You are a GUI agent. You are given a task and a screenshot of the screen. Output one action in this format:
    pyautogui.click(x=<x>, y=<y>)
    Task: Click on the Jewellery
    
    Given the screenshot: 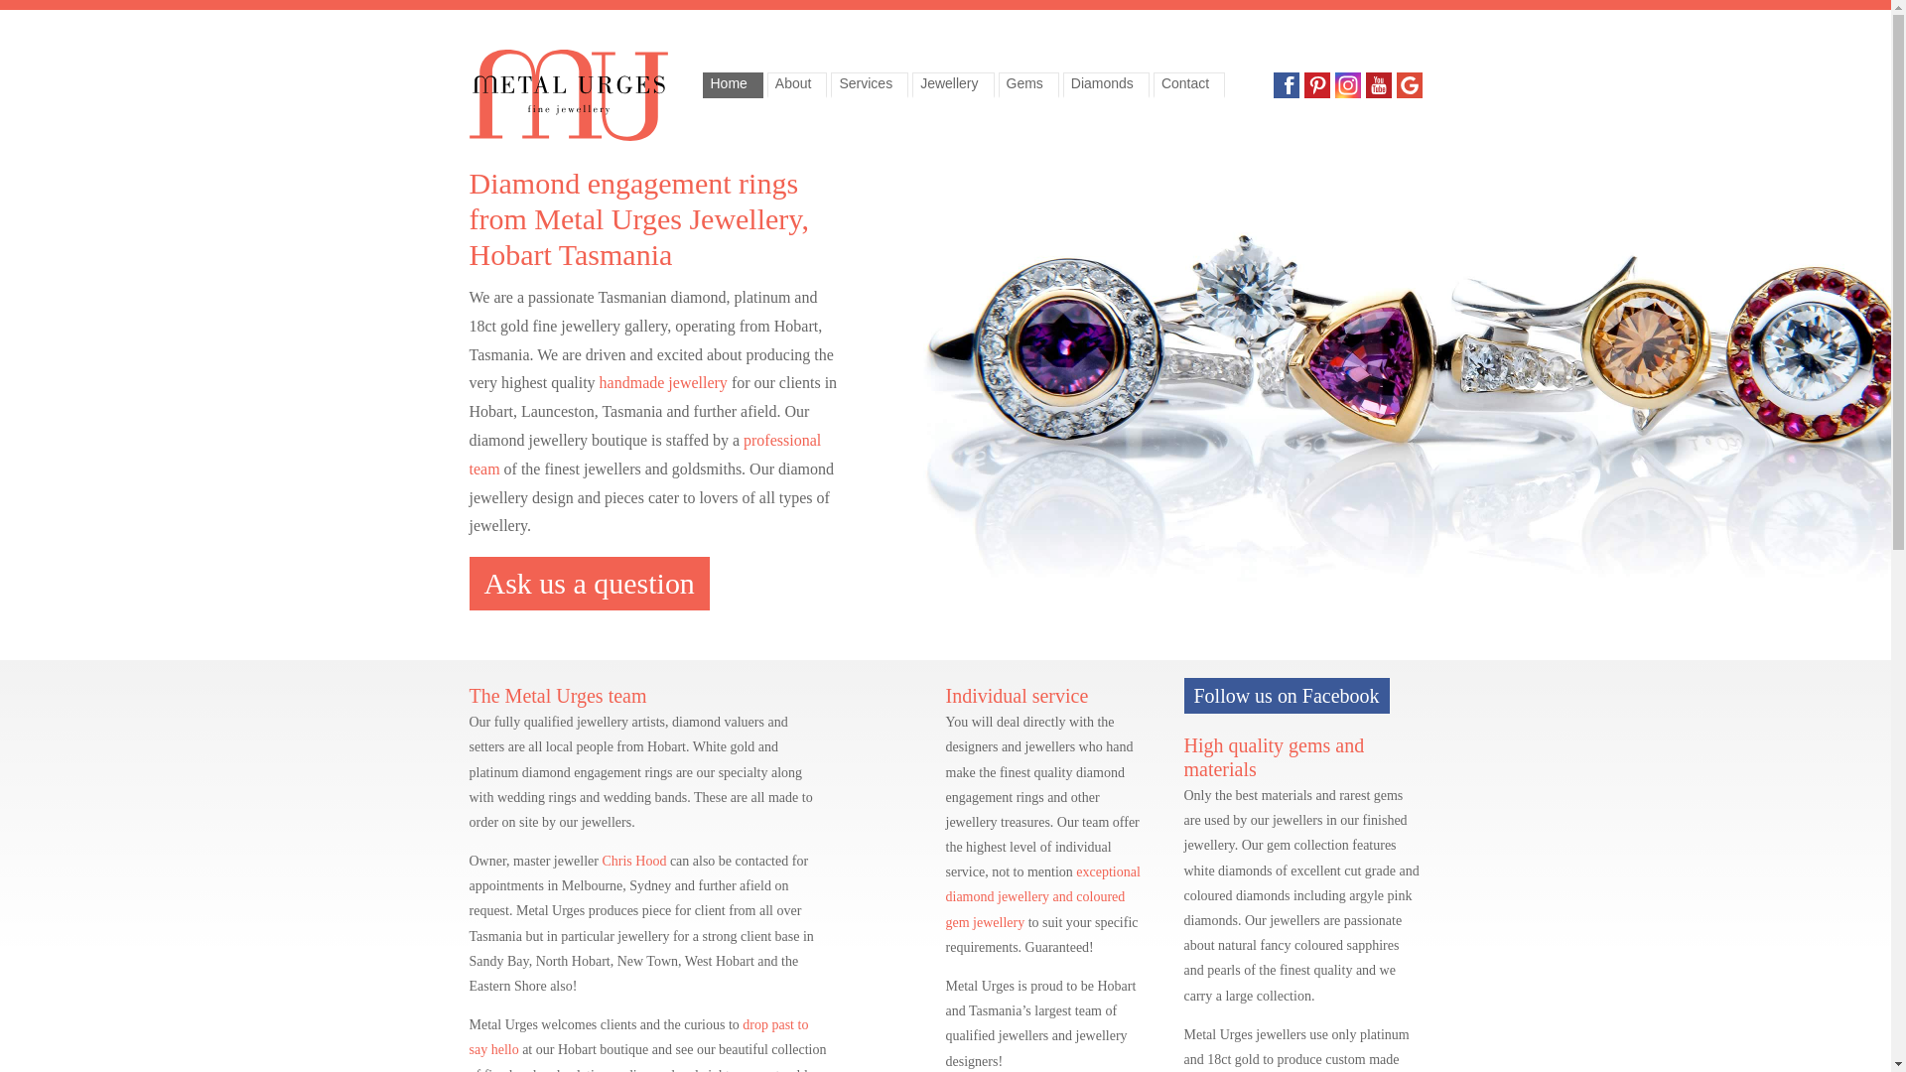 What is the action you would take?
    pyautogui.click(x=953, y=85)
    